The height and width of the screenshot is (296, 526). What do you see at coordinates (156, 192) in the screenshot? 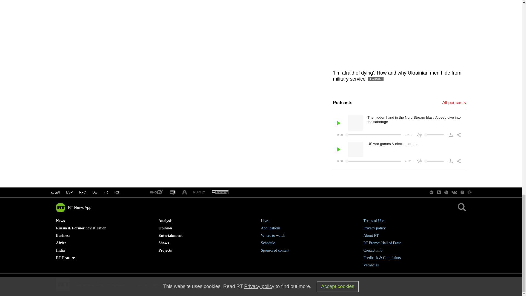
I see `RT ` at bounding box center [156, 192].